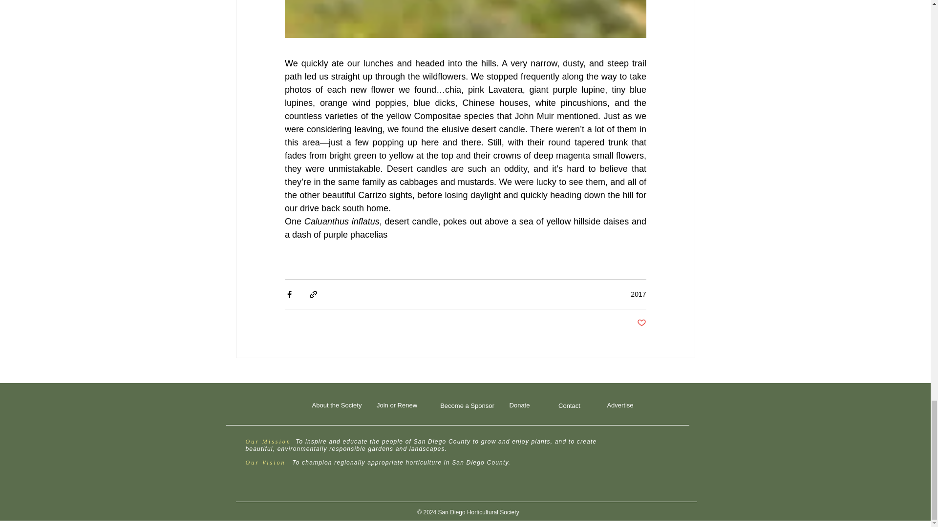  Describe the element at coordinates (641, 323) in the screenshot. I see `Post not marked as liked` at that location.